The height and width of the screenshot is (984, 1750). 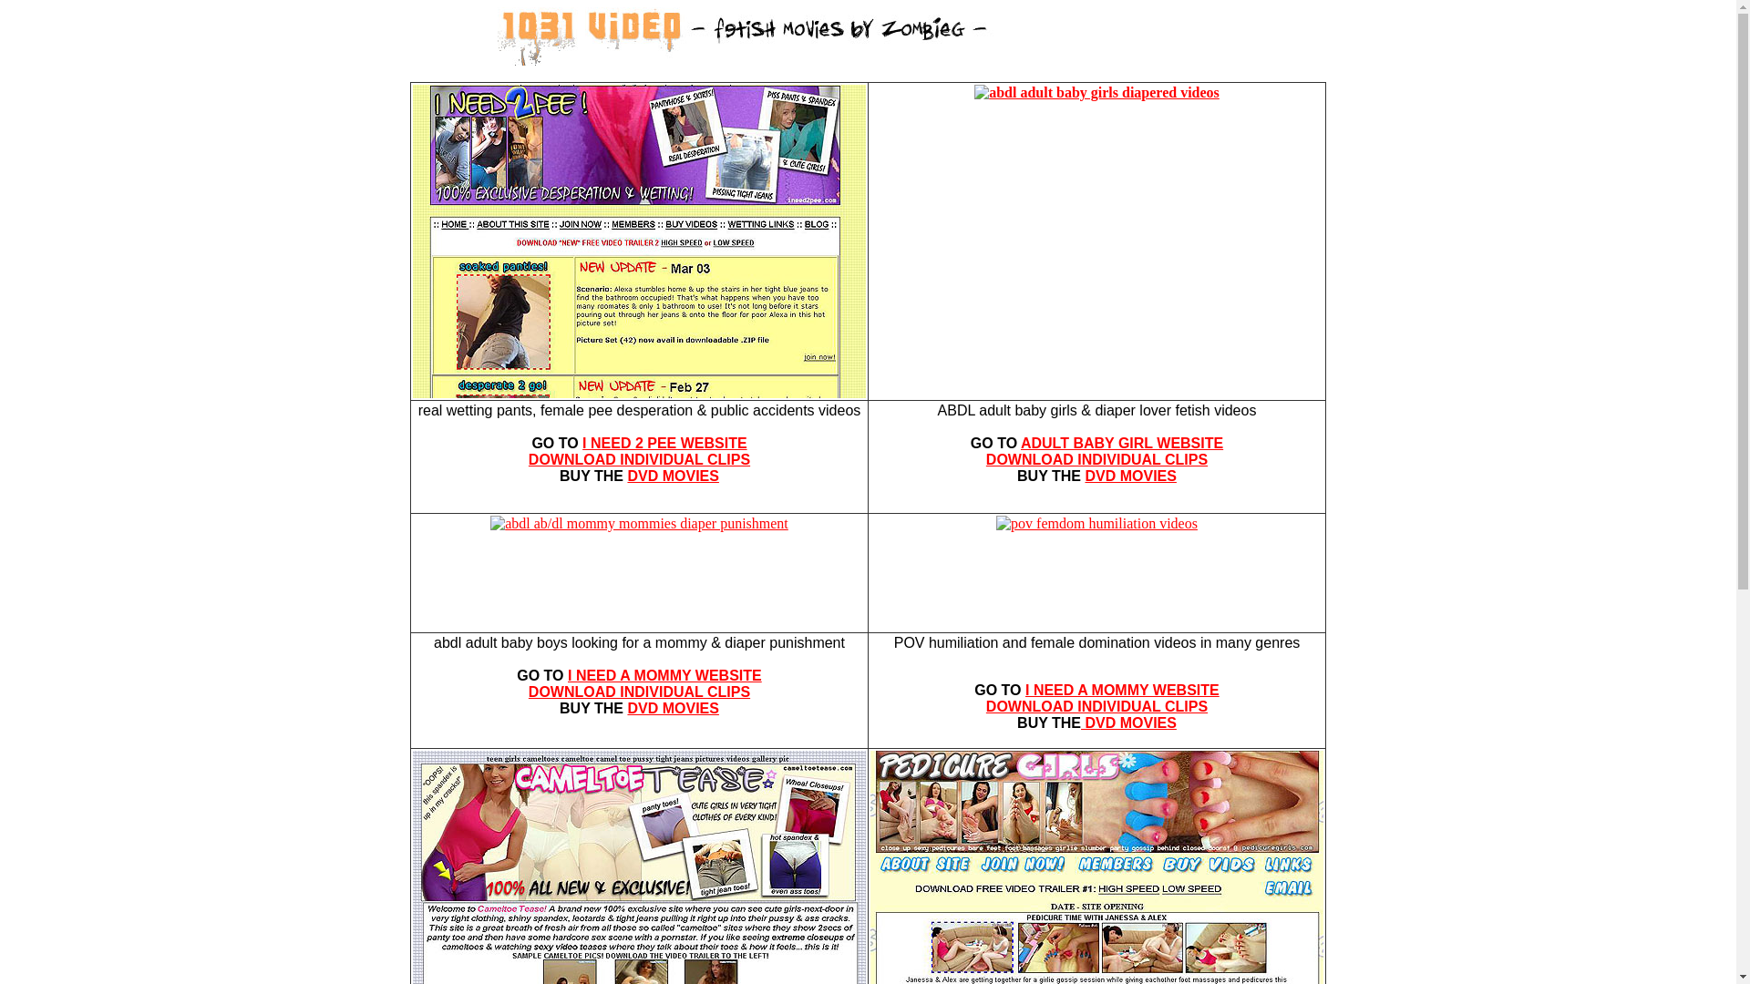 What do you see at coordinates (665, 676) in the screenshot?
I see `I NEED A MOMMY WEBSITE` at bounding box center [665, 676].